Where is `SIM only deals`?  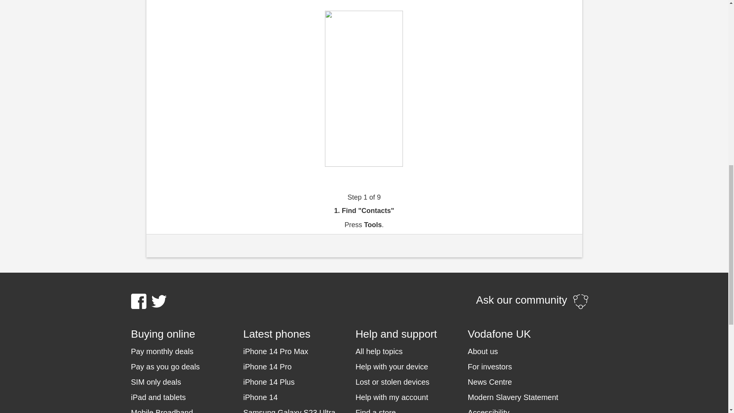
SIM only deals is located at coordinates (155, 382).